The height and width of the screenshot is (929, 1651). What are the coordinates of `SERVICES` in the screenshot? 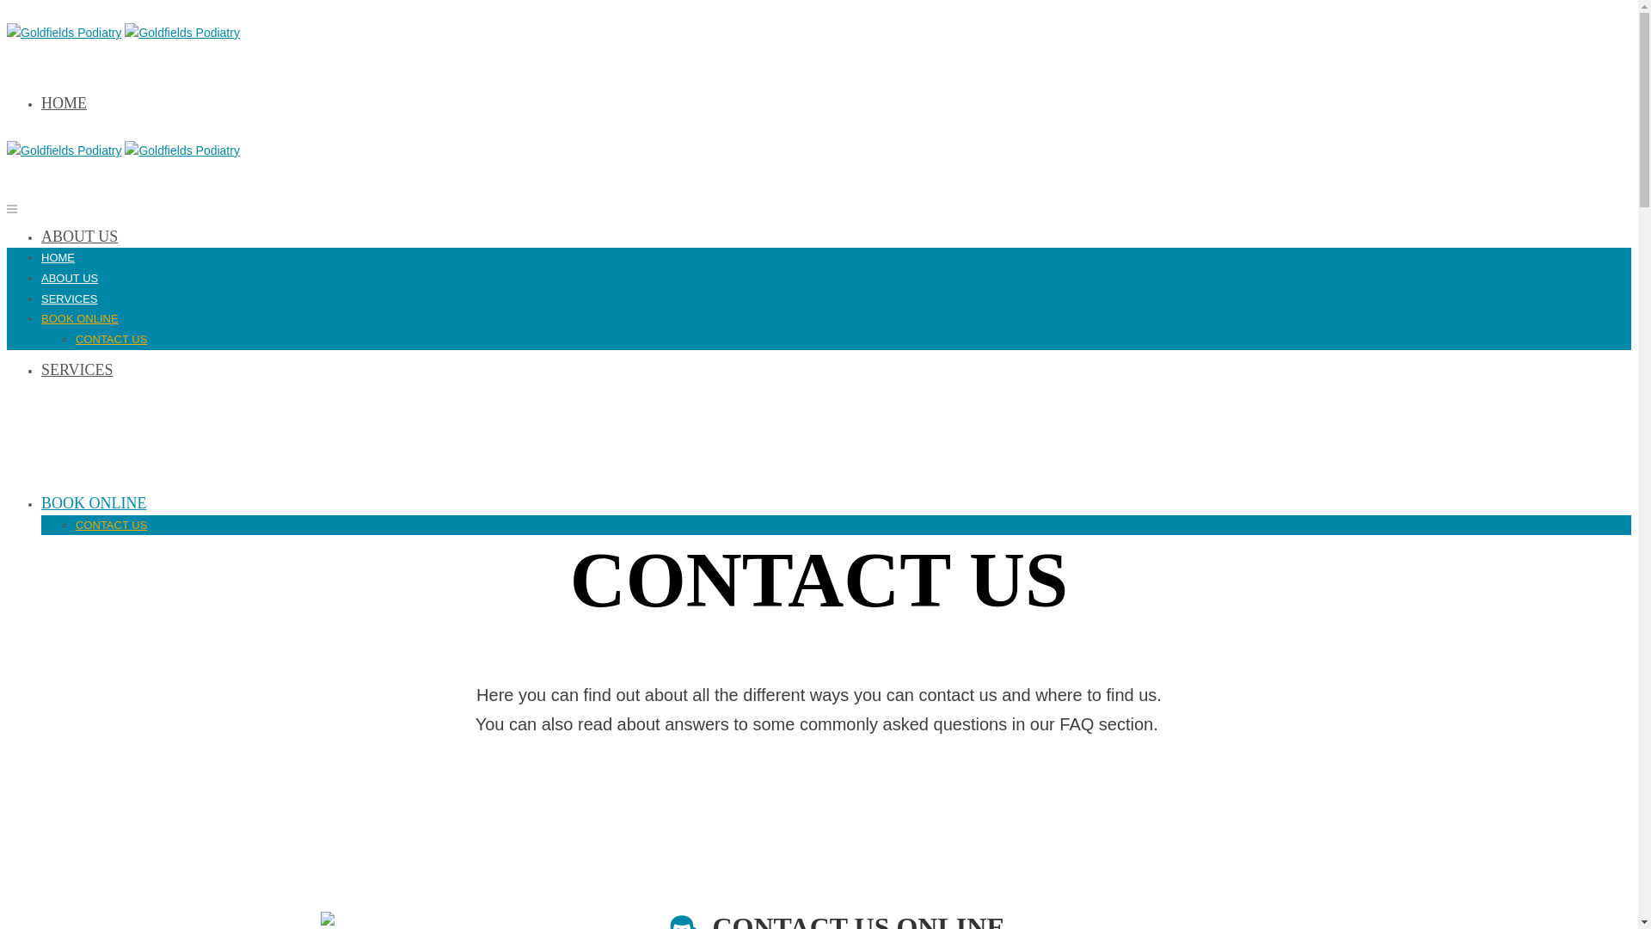 It's located at (70, 299).